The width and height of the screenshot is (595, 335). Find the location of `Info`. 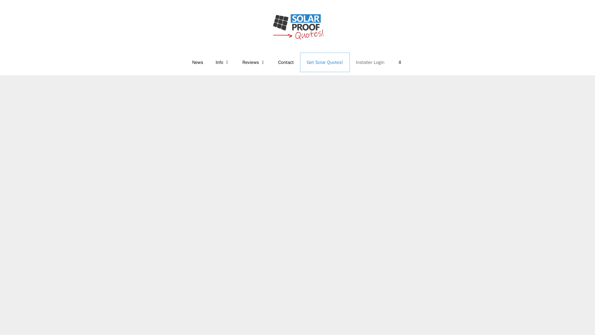

Info is located at coordinates (223, 62).